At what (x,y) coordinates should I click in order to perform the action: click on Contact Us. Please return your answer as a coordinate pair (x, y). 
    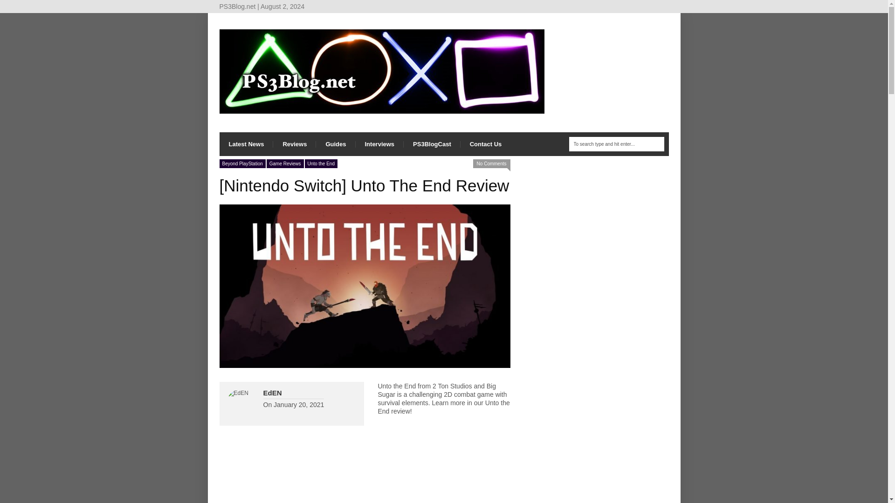
    Looking at the image, I should click on (486, 144).